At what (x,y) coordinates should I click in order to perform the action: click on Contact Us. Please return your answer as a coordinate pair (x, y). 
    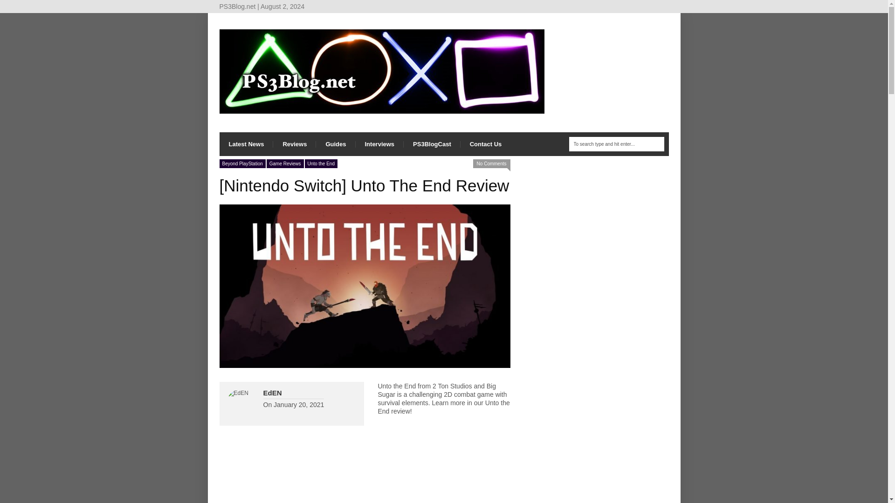
    Looking at the image, I should click on (486, 144).